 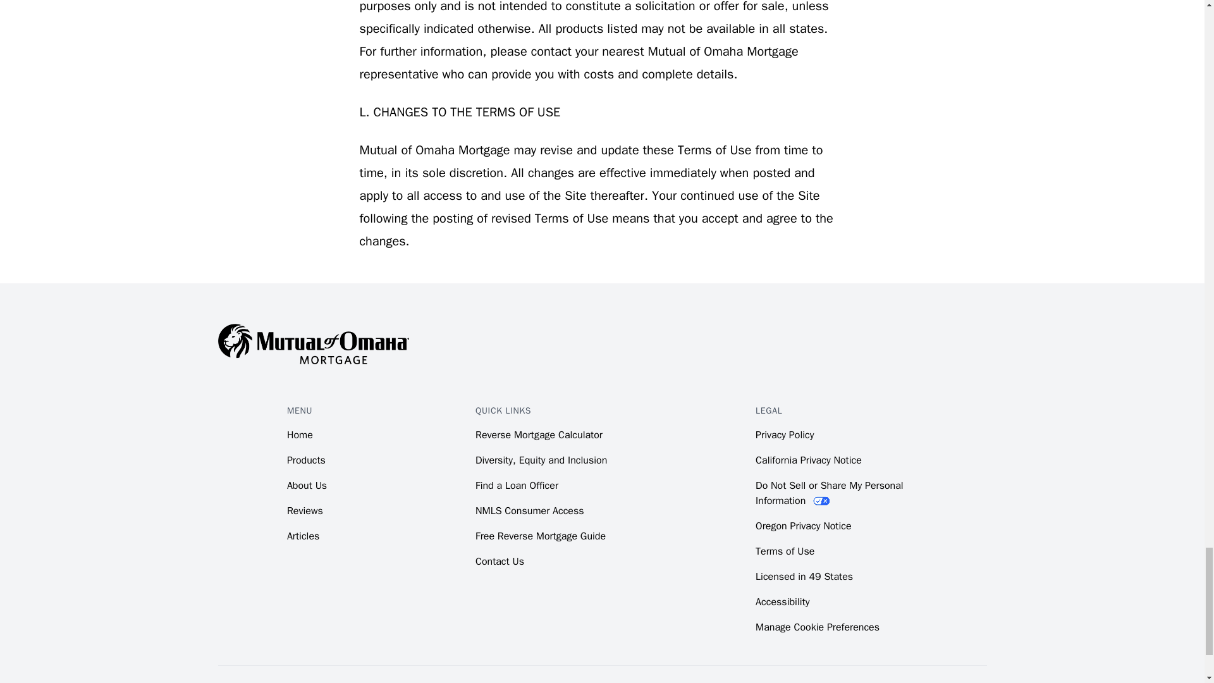 I want to click on Home, so click(x=300, y=435).